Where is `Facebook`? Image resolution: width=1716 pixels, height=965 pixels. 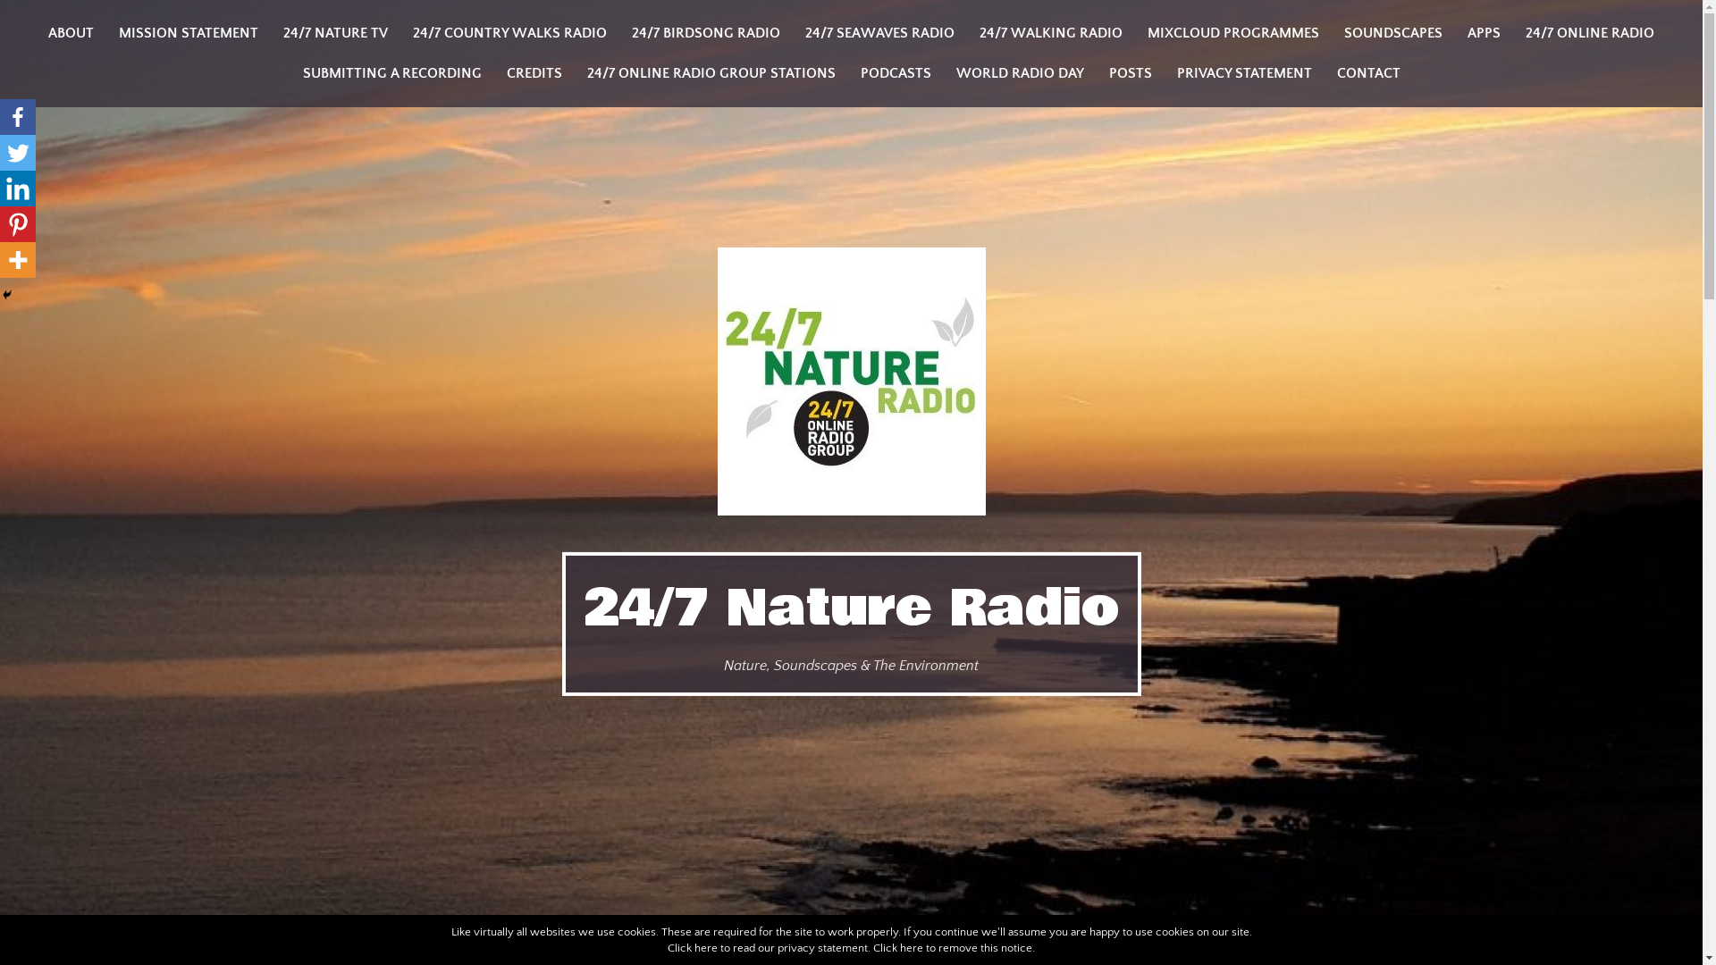
Facebook is located at coordinates (18, 117).